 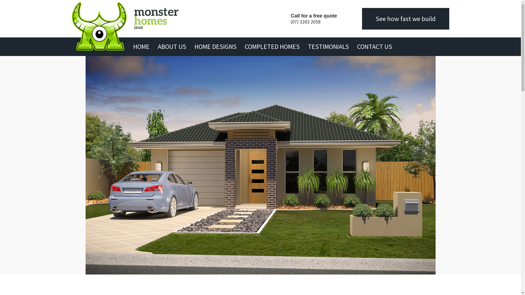 What do you see at coordinates (375, 47) in the screenshot?
I see `CONTACT US` at bounding box center [375, 47].